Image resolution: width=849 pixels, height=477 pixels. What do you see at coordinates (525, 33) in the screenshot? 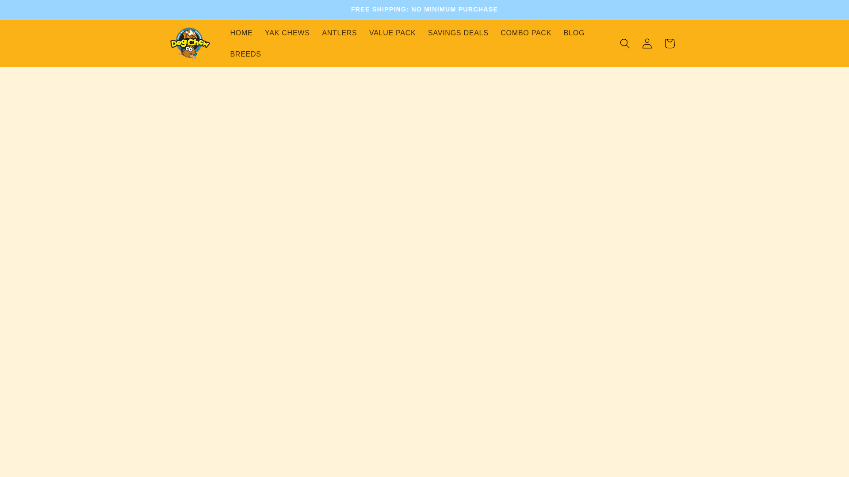
I see `COMBO PACK` at bounding box center [525, 33].